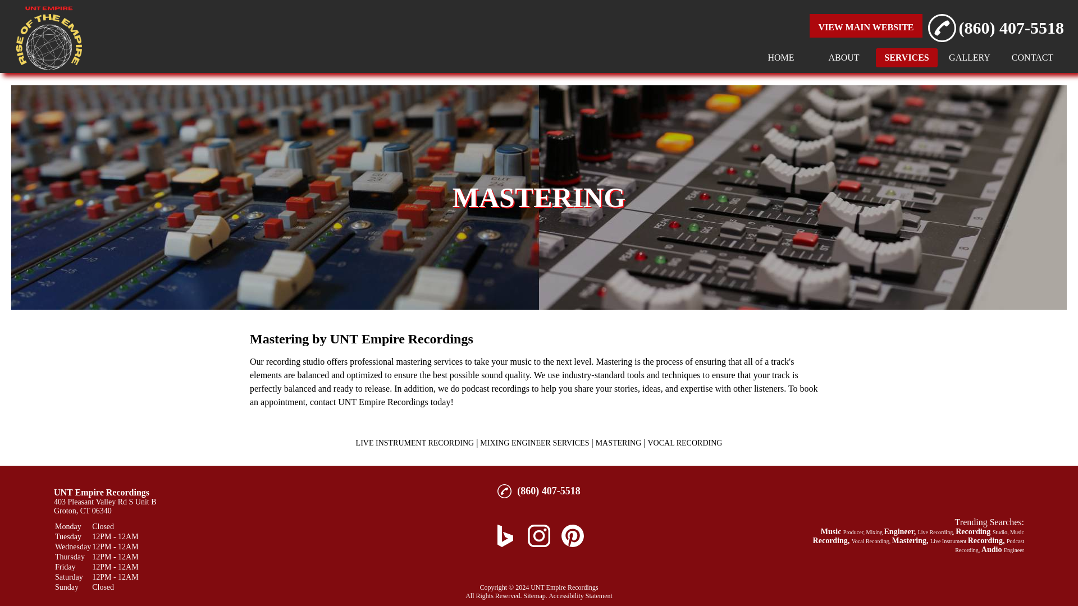  What do you see at coordinates (414, 443) in the screenshot?
I see `LIVE INSTRUMENT RECORDING` at bounding box center [414, 443].